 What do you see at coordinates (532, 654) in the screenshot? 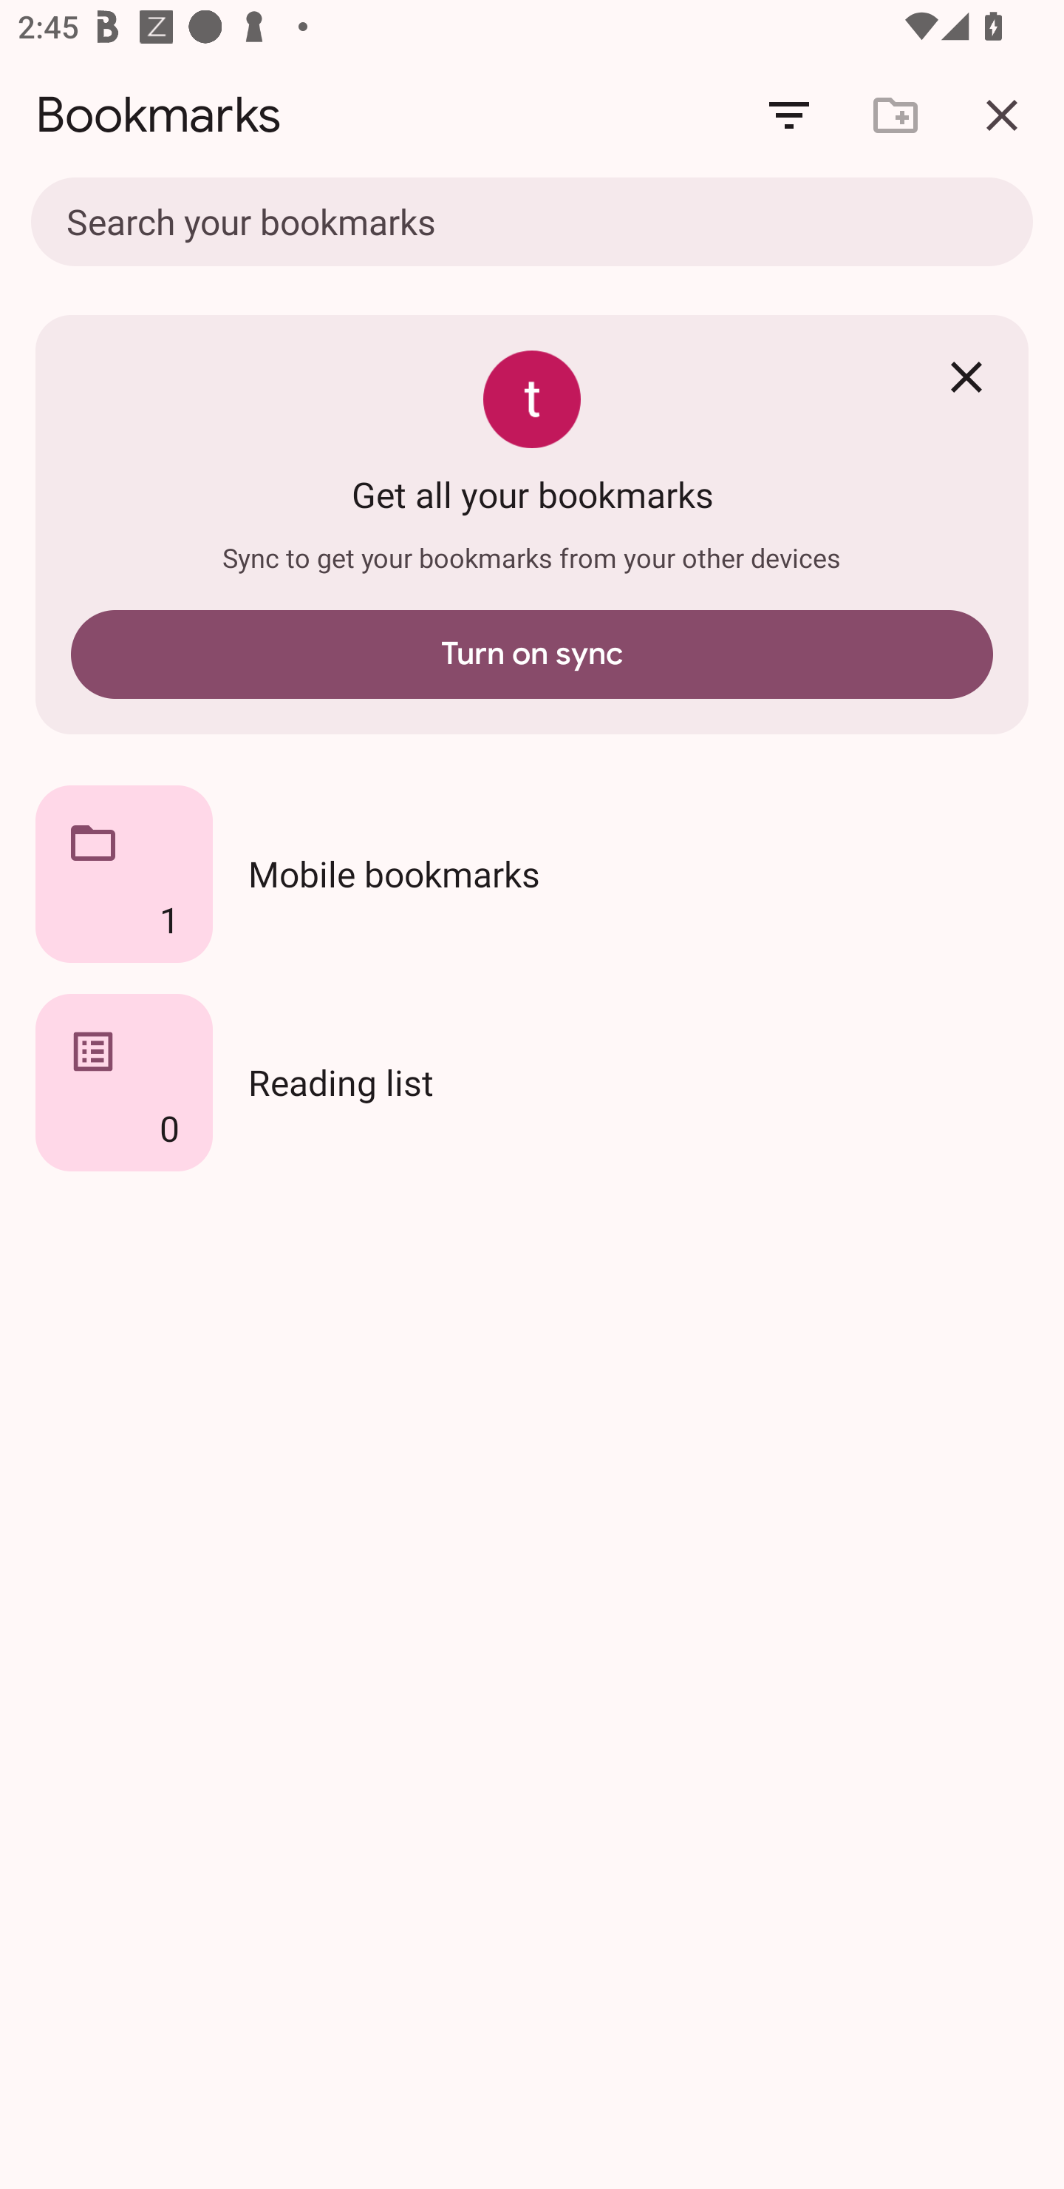
I see `Turn on sync` at bounding box center [532, 654].